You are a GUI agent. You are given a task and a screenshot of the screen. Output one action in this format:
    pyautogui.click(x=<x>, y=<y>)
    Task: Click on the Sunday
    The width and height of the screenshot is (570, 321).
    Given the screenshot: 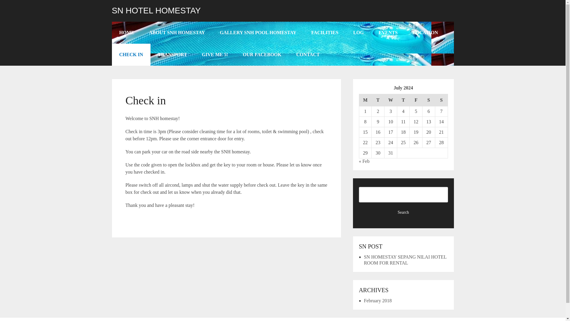 What is the action you would take?
    pyautogui.click(x=441, y=100)
    